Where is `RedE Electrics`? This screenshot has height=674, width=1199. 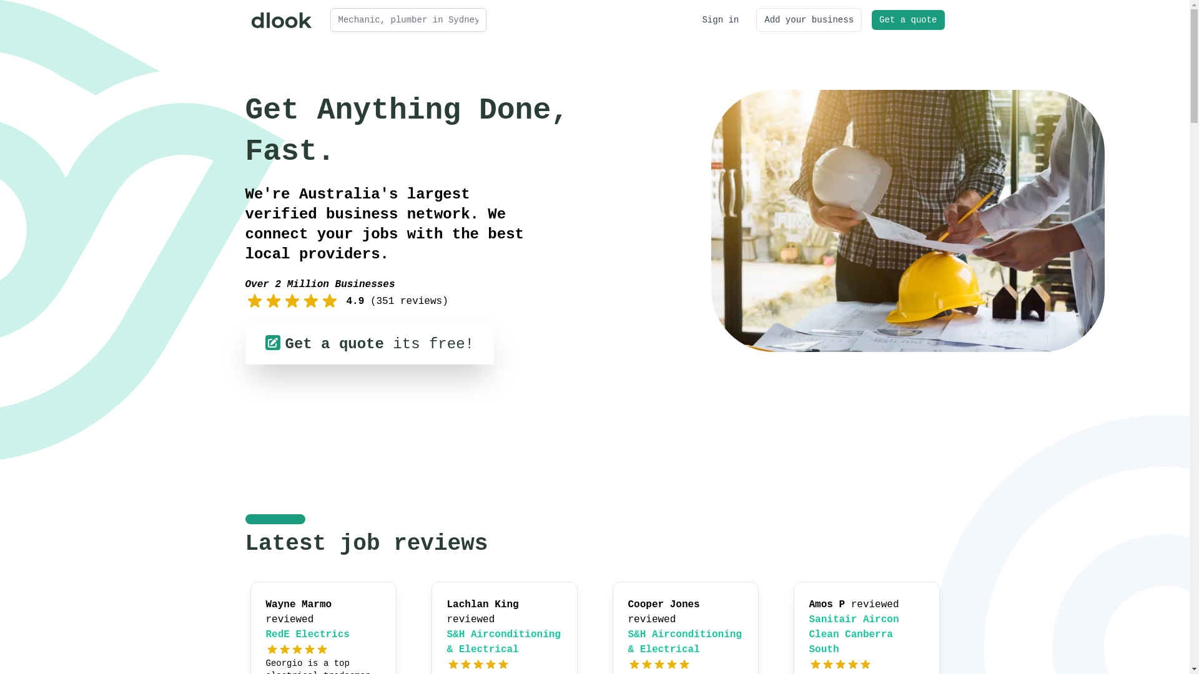 RedE Electrics is located at coordinates (308, 635).